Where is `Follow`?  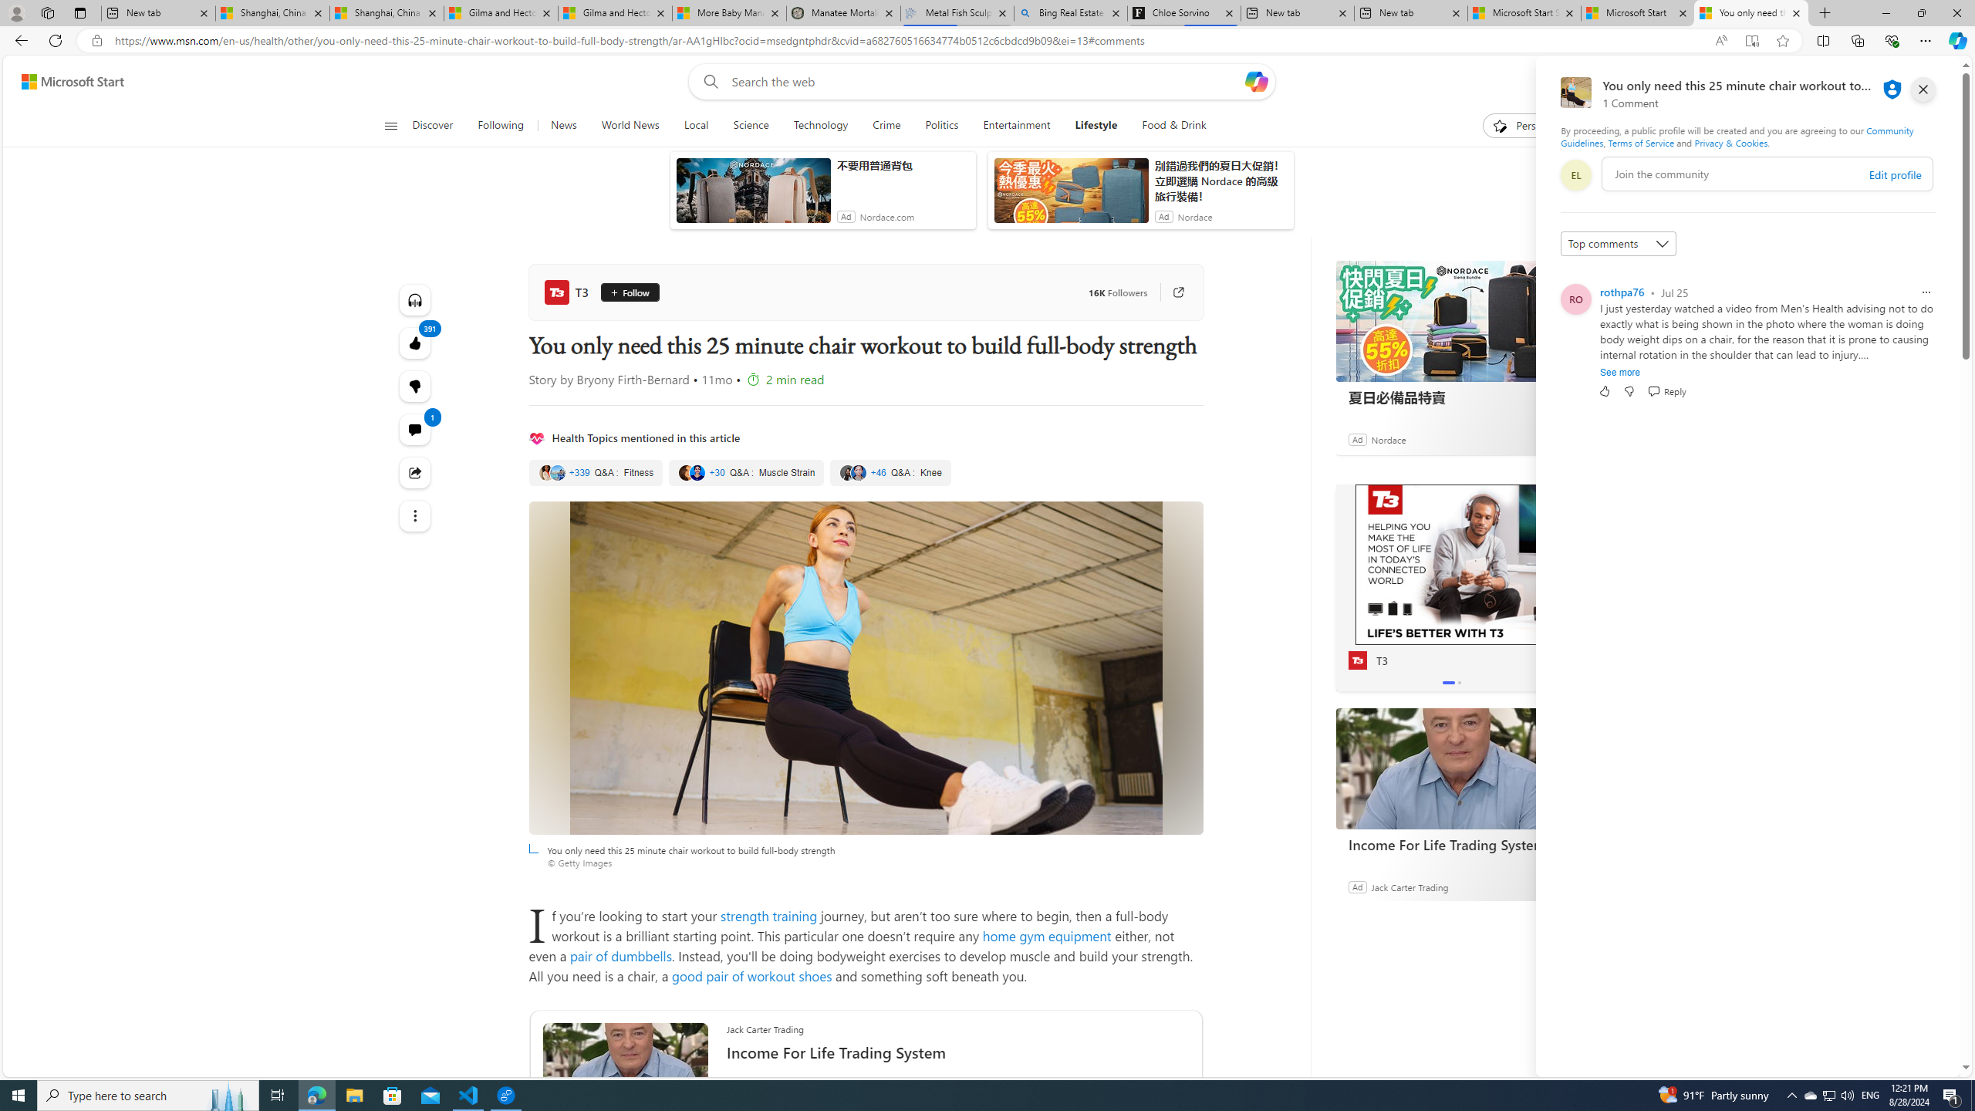 Follow is located at coordinates (629, 292).